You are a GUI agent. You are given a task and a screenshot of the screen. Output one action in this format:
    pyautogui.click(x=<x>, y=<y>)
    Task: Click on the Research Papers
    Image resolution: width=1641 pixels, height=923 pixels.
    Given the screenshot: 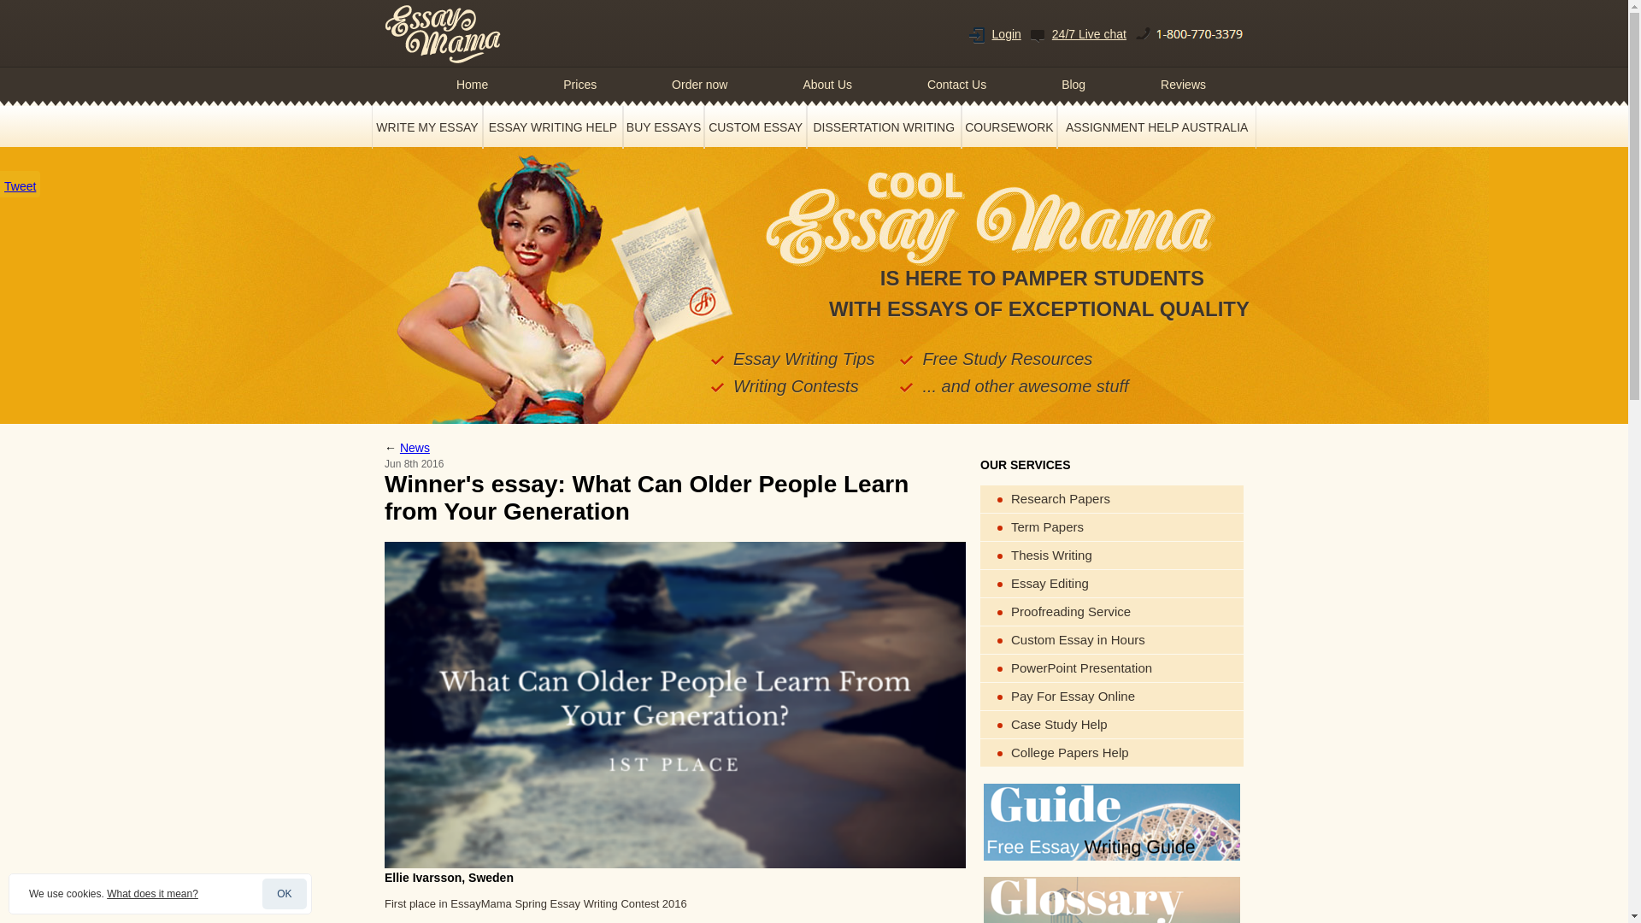 What is the action you would take?
    pyautogui.click(x=1111, y=499)
    